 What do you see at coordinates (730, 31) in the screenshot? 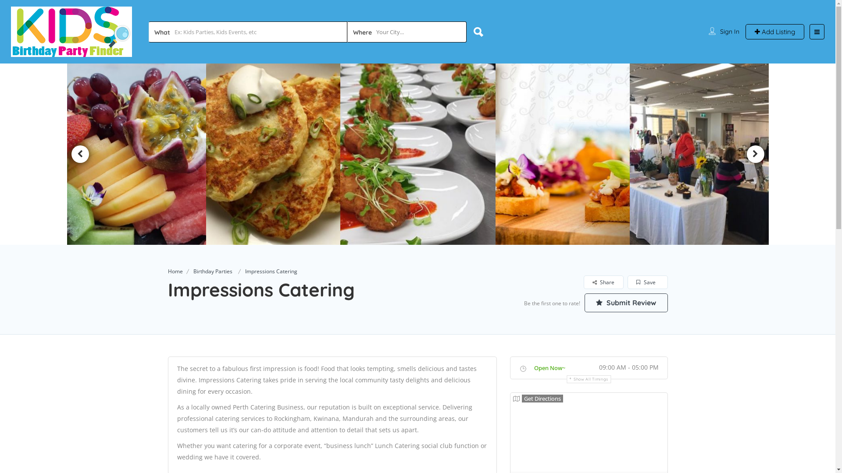
I see `Sign In` at bounding box center [730, 31].